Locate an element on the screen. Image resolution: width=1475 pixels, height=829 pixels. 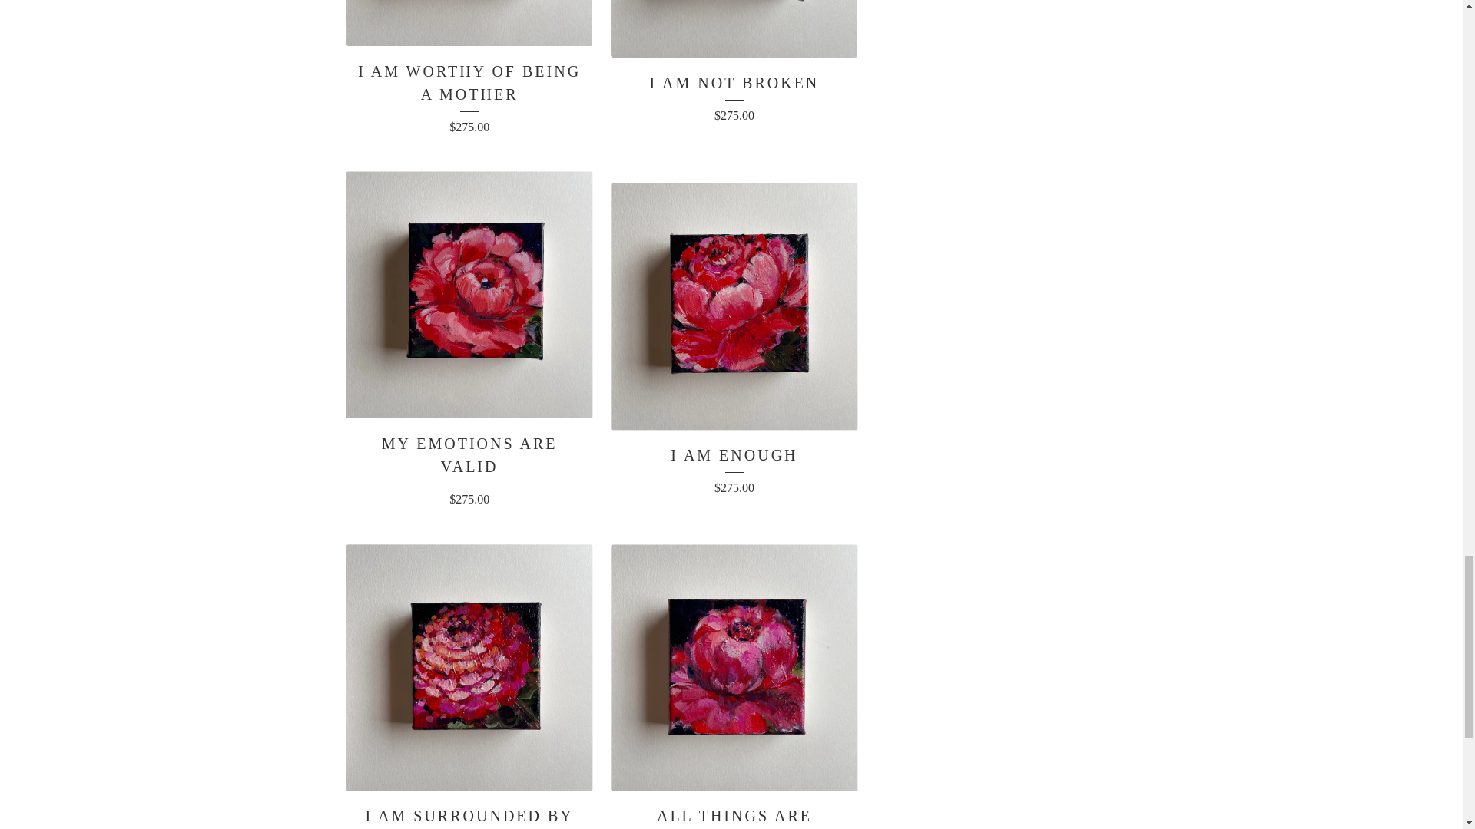
View I AM WORTHY OF BEING A MOTHER is located at coordinates (469, 81).